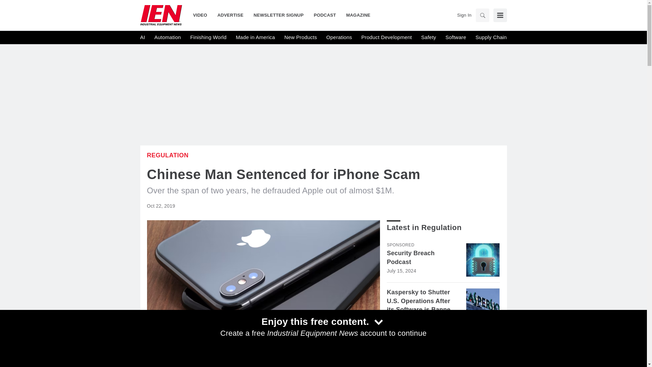 The width and height of the screenshot is (652, 367). What do you see at coordinates (255, 37) in the screenshot?
I see `Made in America` at bounding box center [255, 37].